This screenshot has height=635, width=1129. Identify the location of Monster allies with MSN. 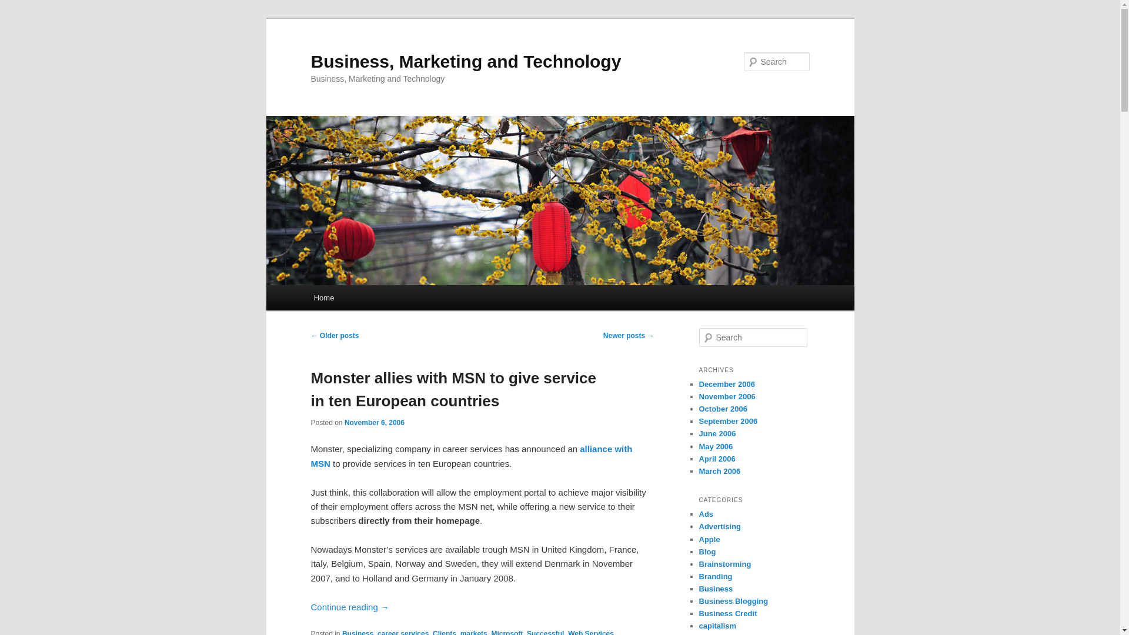
(472, 455).